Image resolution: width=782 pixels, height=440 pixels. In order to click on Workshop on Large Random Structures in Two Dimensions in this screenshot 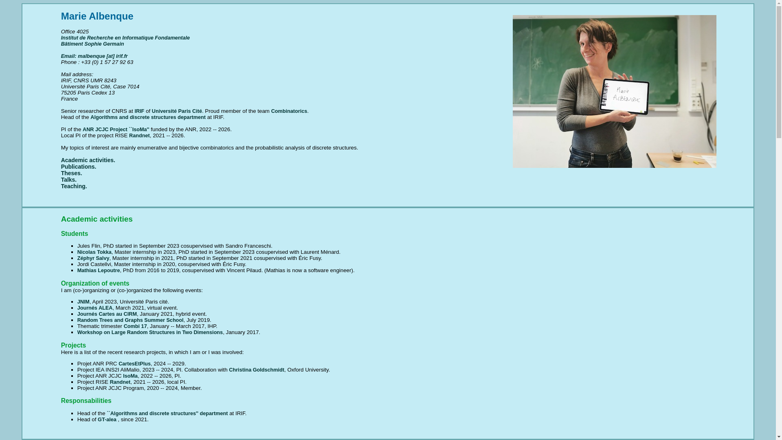, I will do `click(150, 332)`.